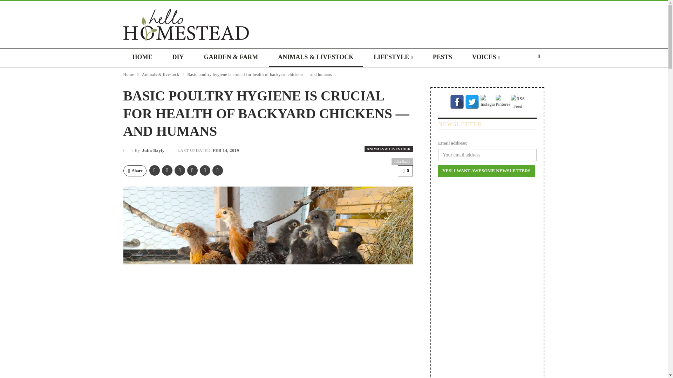 This screenshot has height=378, width=673. Describe the element at coordinates (144, 150) in the screenshot. I see `By Julia Bayly` at that location.